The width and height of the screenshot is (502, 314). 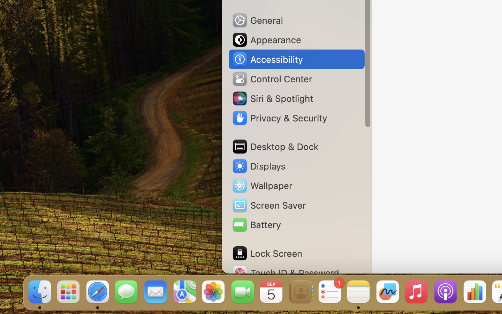 I want to click on Privacy & Security, so click(x=279, y=118).